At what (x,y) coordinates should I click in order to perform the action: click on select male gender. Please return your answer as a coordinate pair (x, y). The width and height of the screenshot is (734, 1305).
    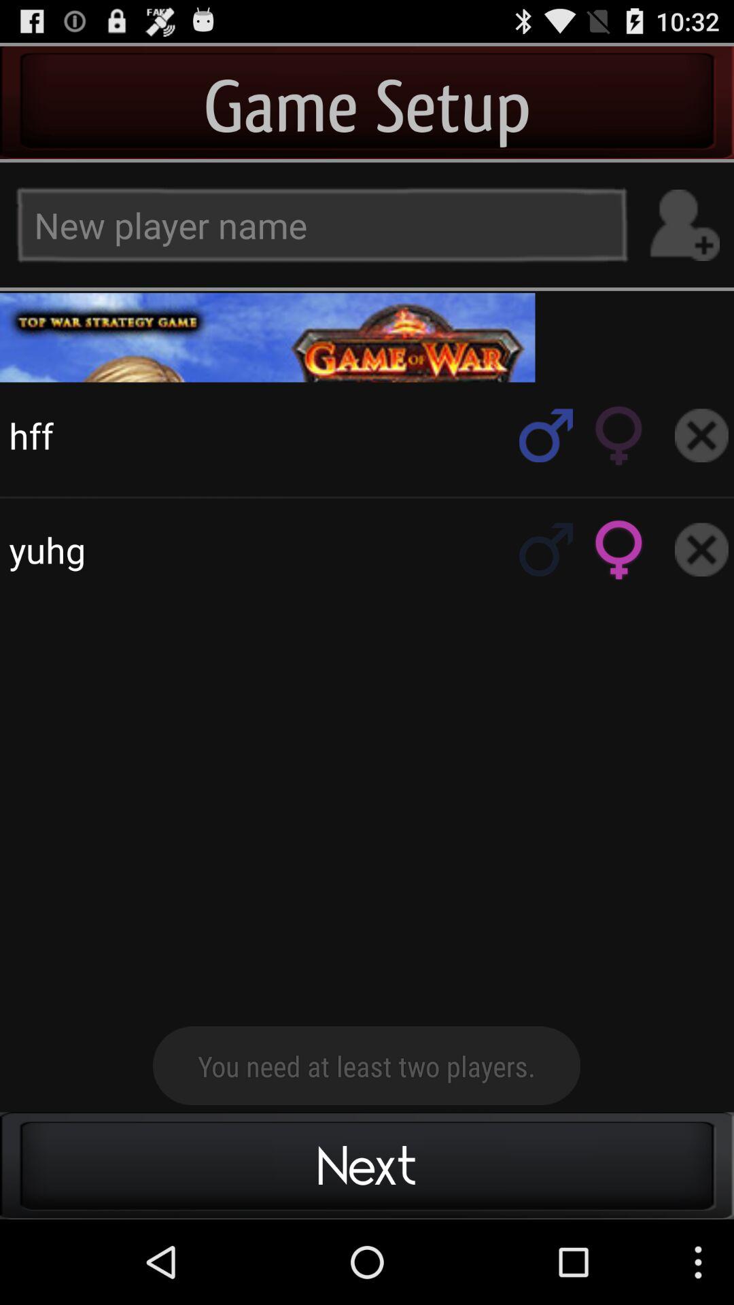
    Looking at the image, I should click on (546, 549).